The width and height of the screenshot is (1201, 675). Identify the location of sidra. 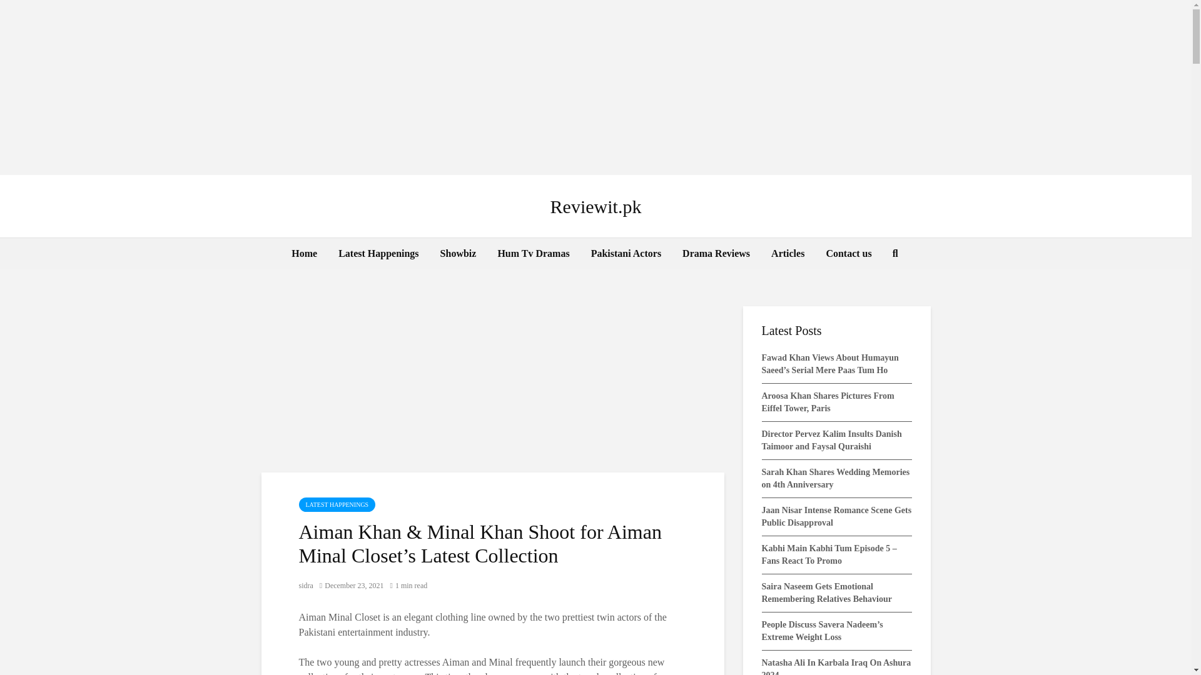
(307, 585).